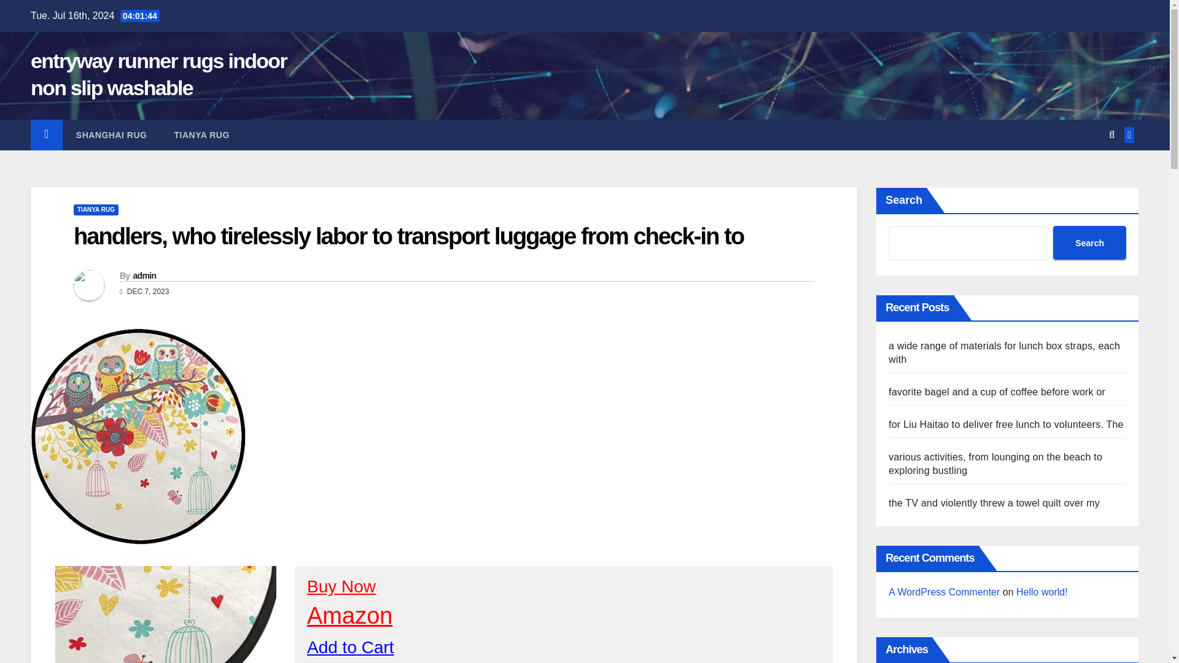  What do you see at coordinates (144, 275) in the screenshot?
I see `admin` at bounding box center [144, 275].